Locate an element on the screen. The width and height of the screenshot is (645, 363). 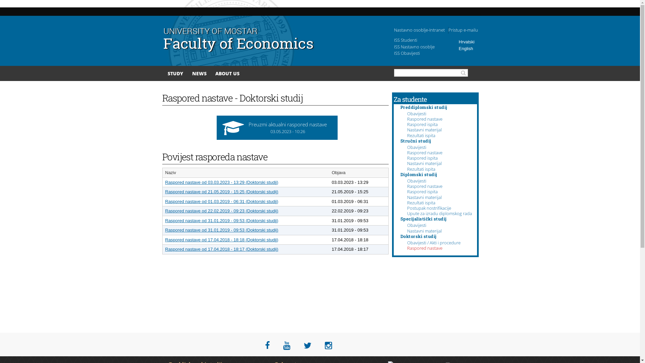
Raspored nastave od 21.05.2019 - 15:25 (Doktorski studij) is located at coordinates (222, 192).